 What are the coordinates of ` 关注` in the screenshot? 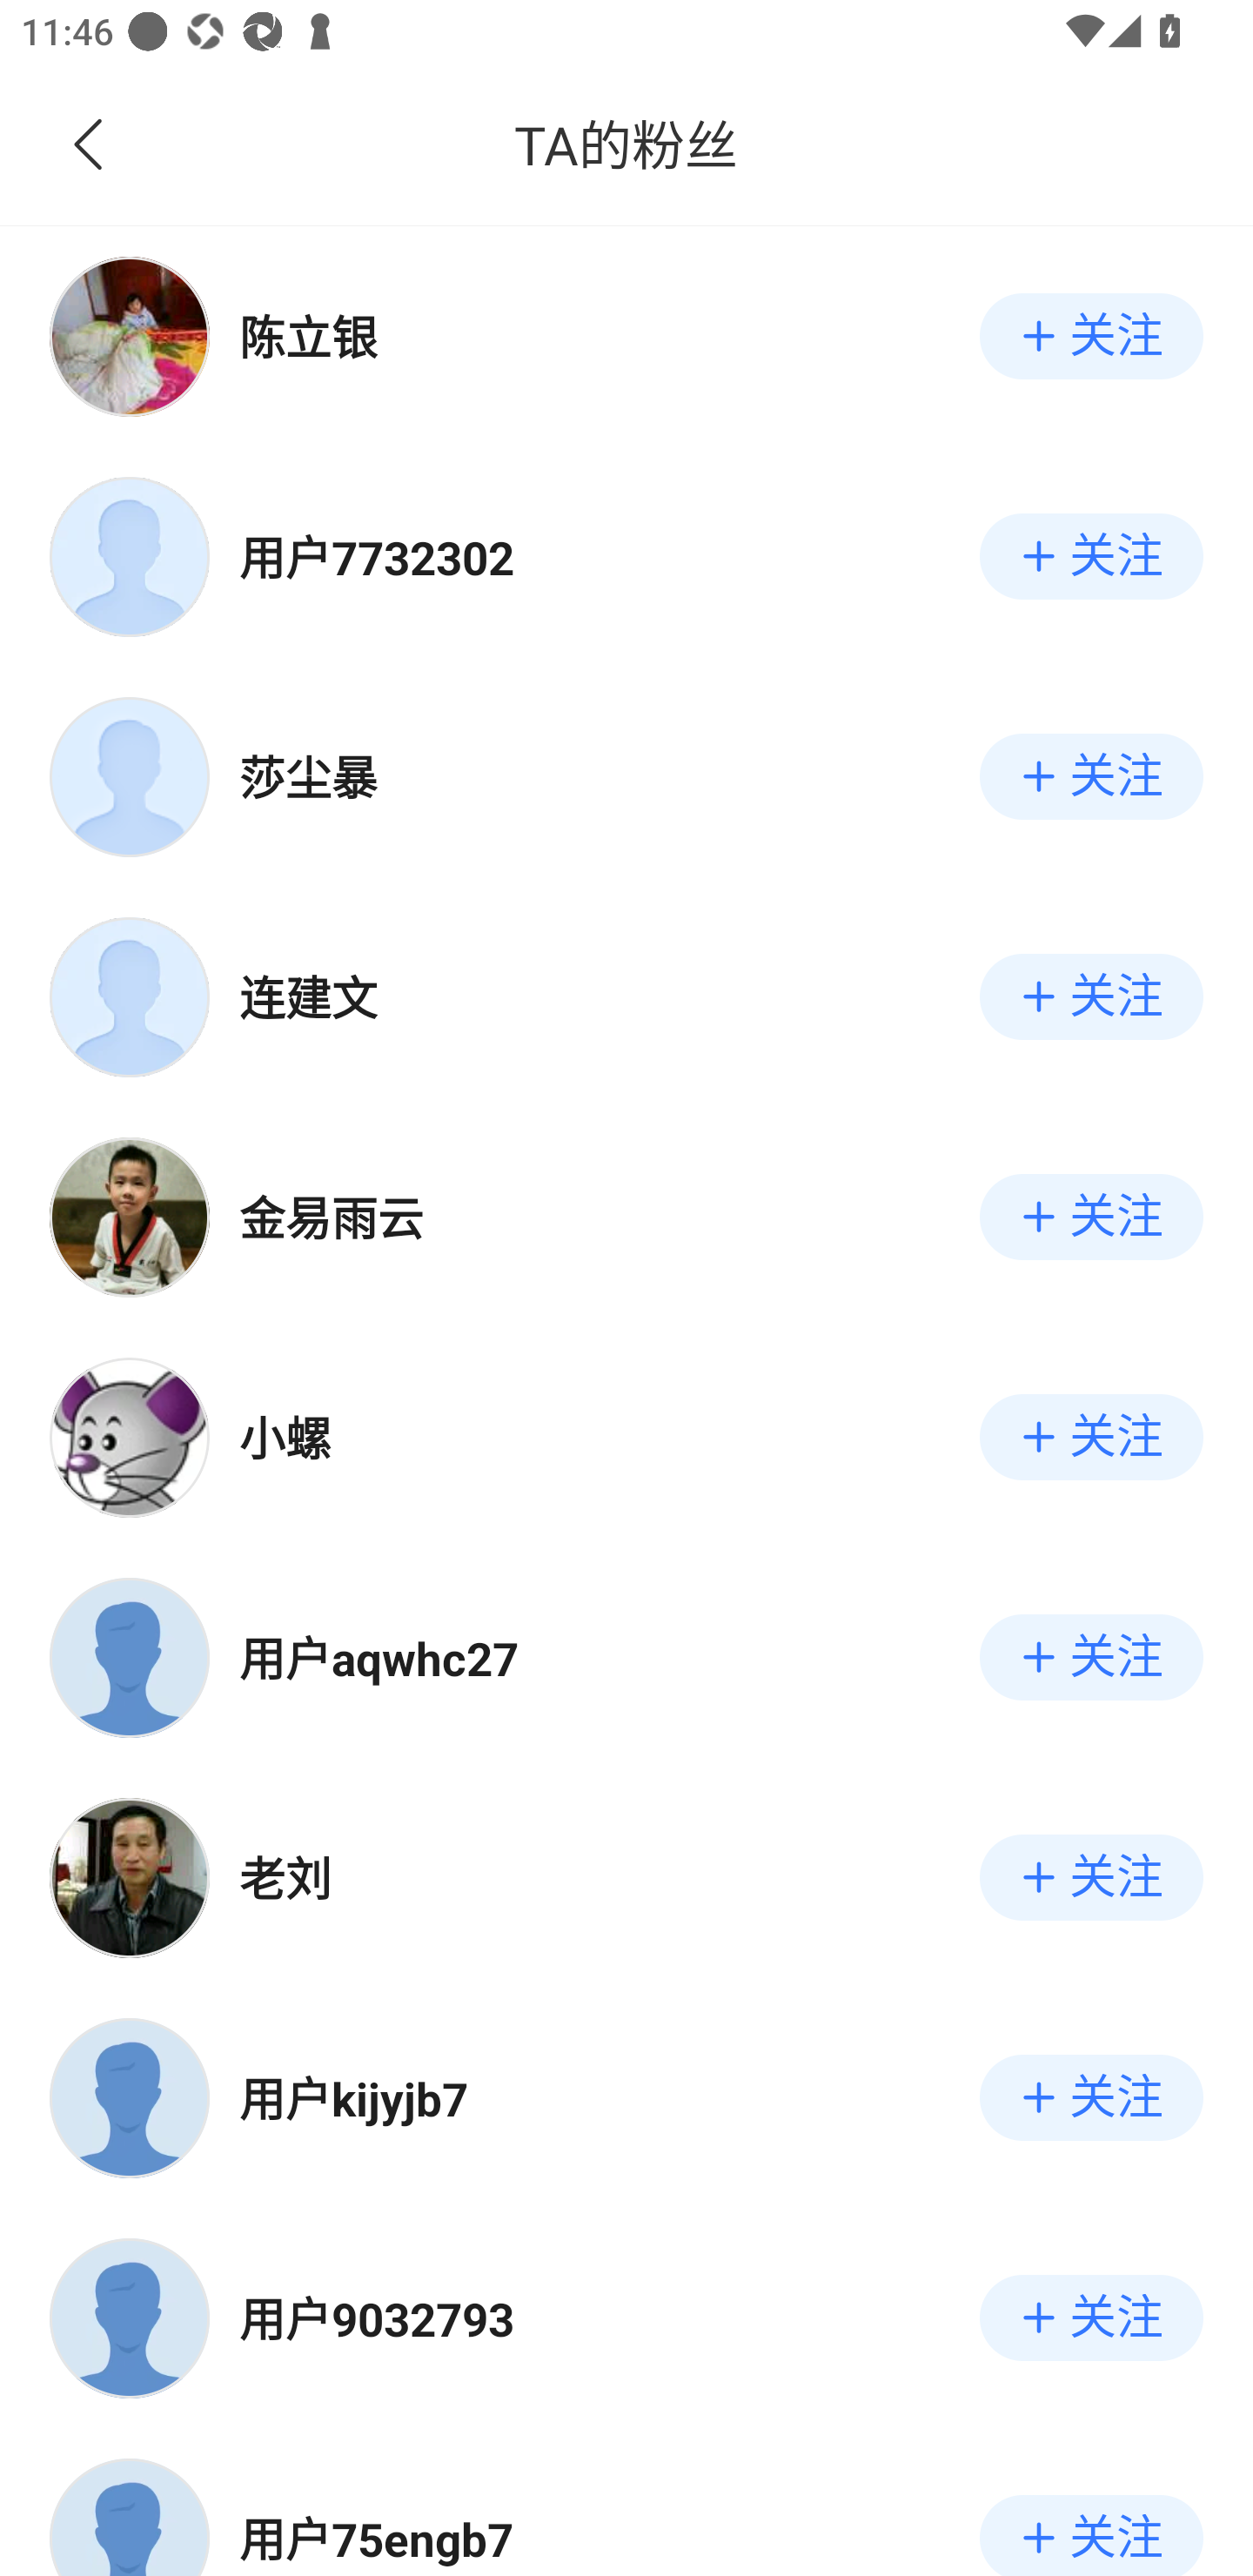 It's located at (1091, 1657).